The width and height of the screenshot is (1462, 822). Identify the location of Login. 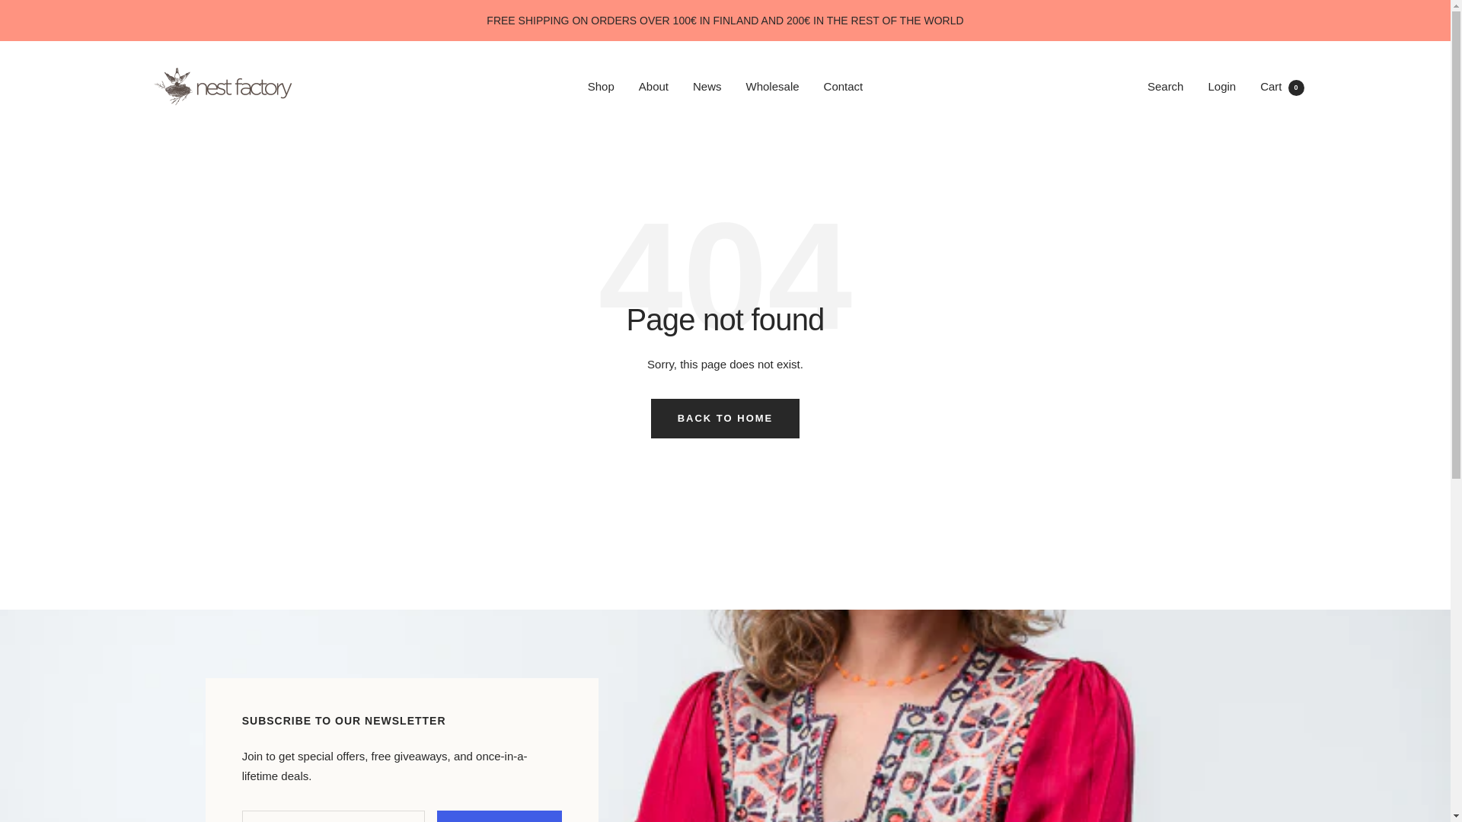
(1282, 85).